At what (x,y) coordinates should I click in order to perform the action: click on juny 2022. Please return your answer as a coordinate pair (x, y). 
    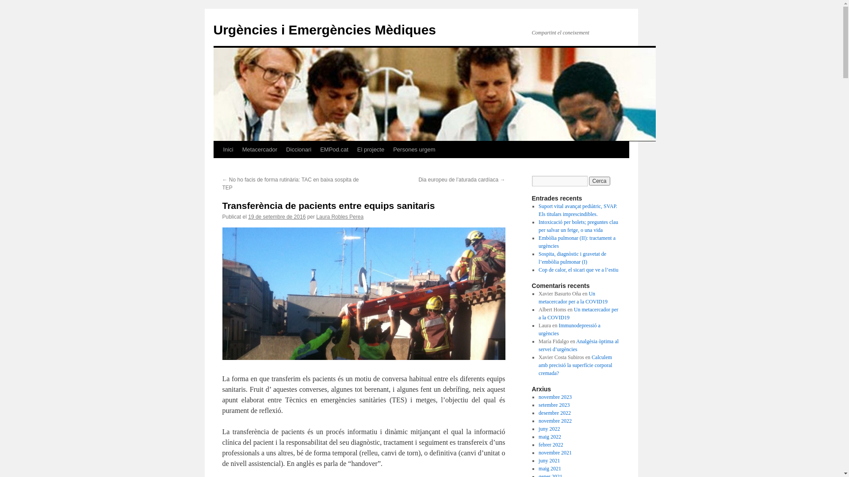
    Looking at the image, I should click on (549, 429).